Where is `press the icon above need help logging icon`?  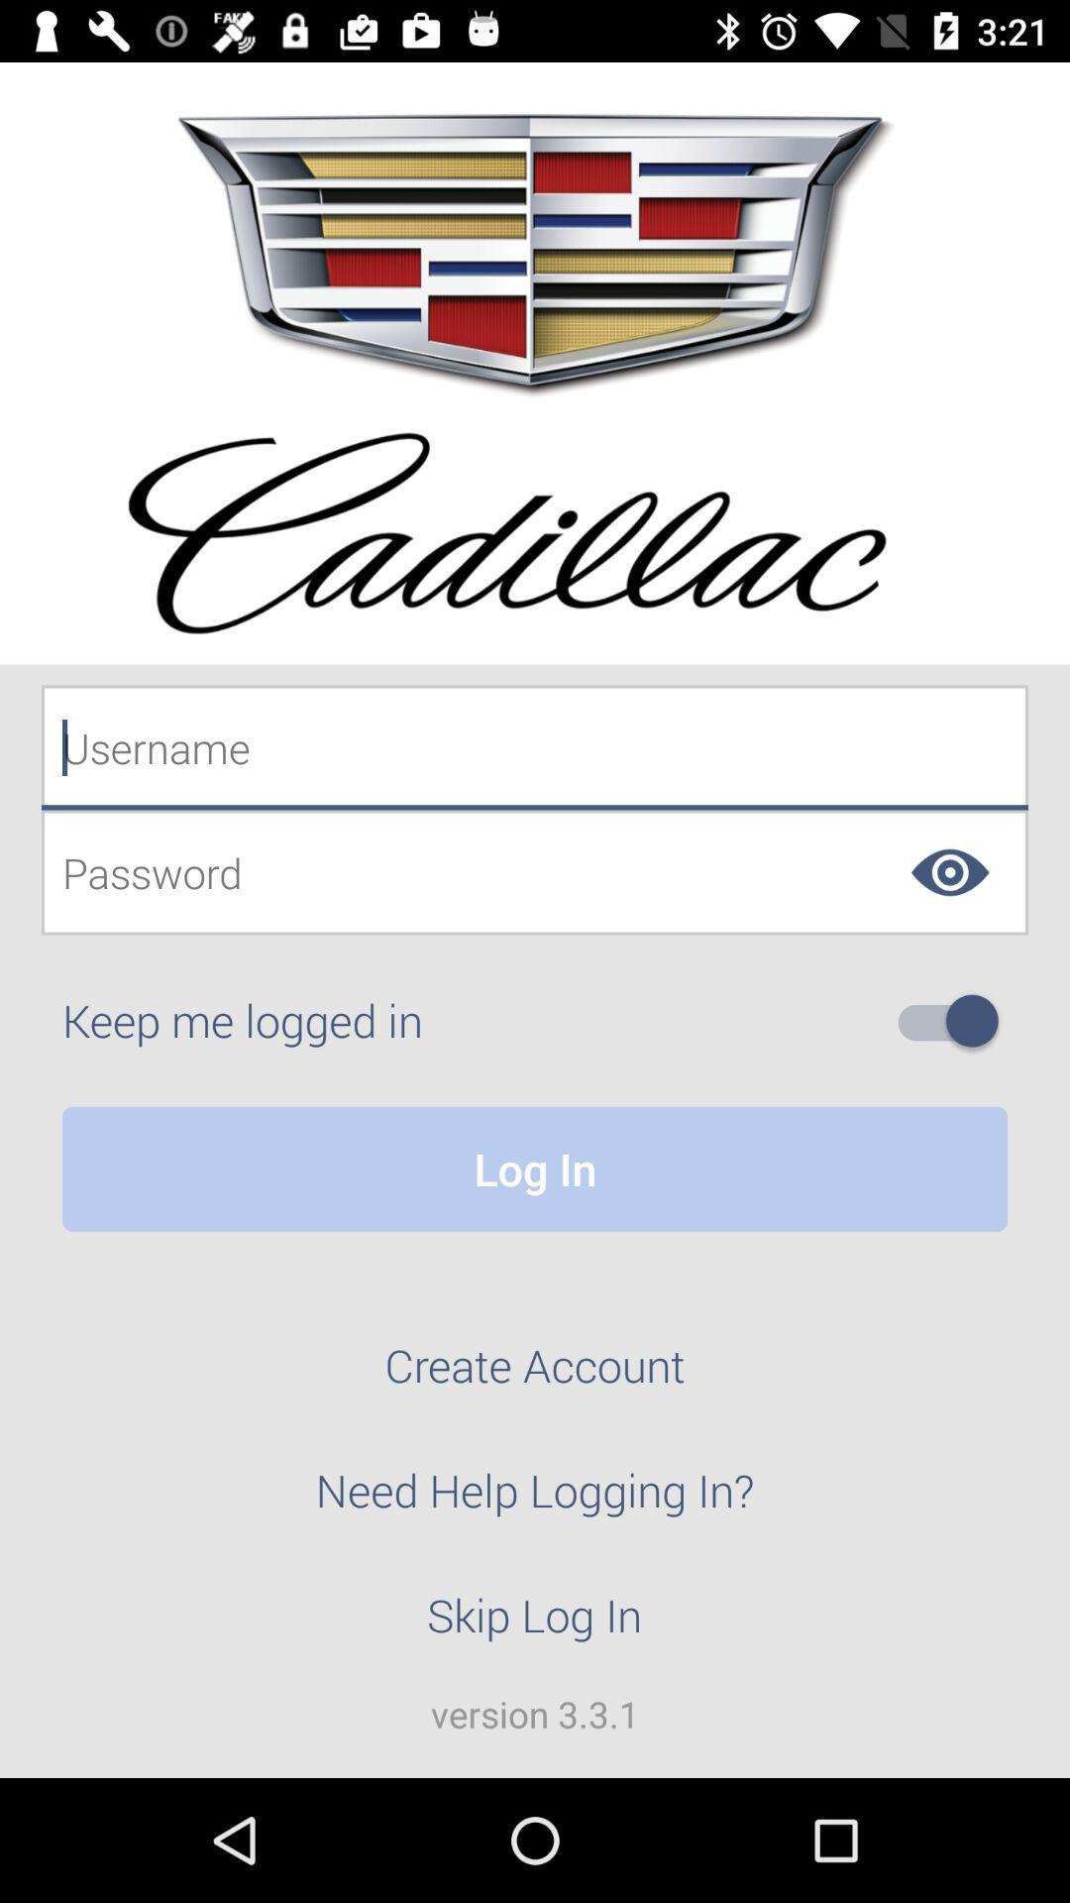 press the icon above need help logging icon is located at coordinates (535, 1377).